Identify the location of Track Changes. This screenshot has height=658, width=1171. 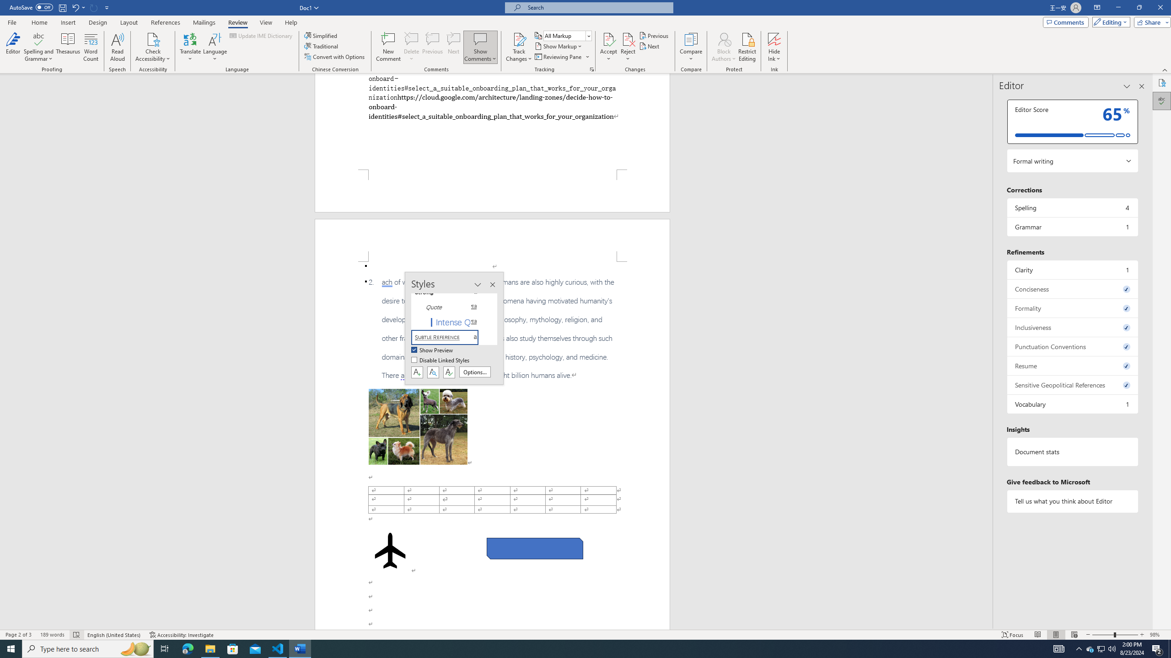
(519, 39).